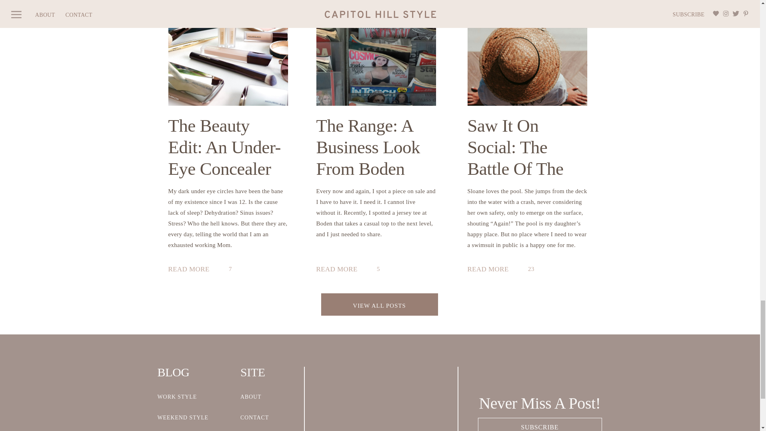 This screenshot has width=766, height=431. Describe the element at coordinates (192, 270) in the screenshot. I see `The Beauty Edit: An Under-Eye Concealer That Actually Works` at that location.